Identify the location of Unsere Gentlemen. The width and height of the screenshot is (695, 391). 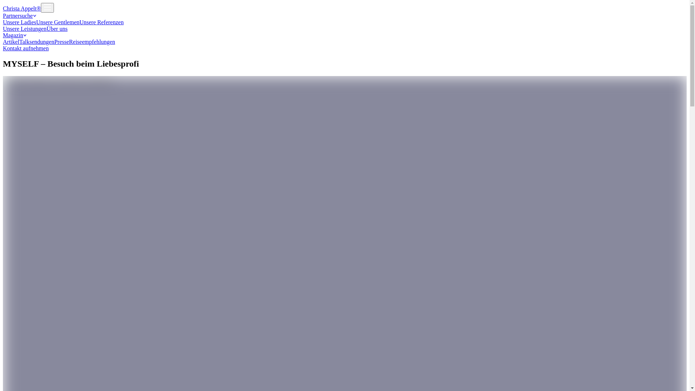
(58, 22).